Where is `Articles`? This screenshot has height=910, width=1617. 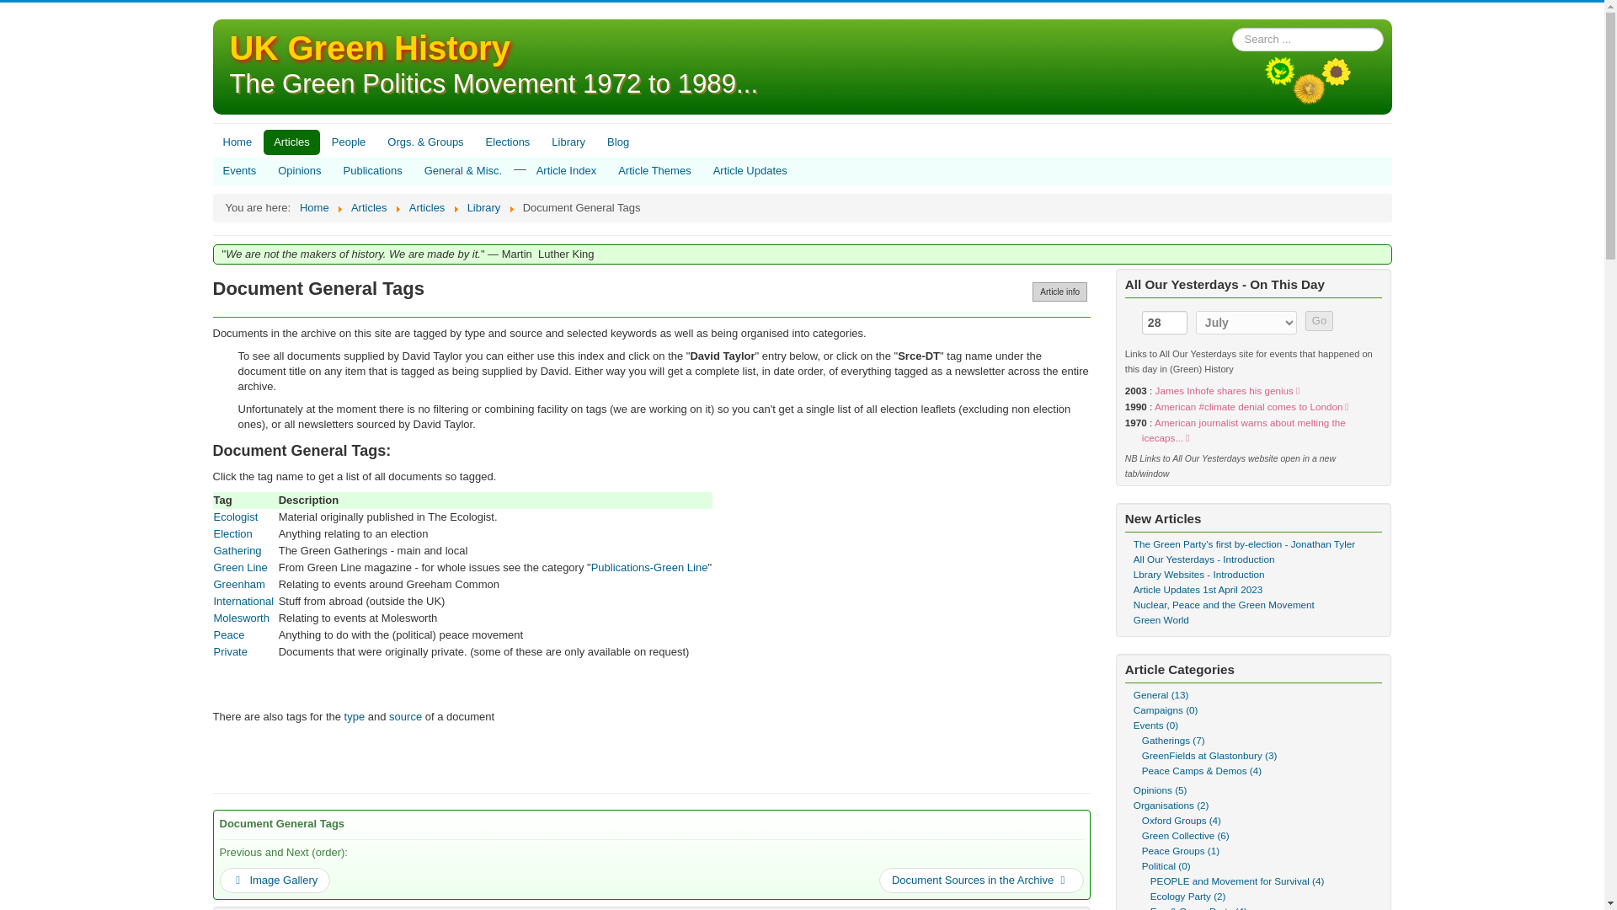 Articles is located at coordinates (427, 207).